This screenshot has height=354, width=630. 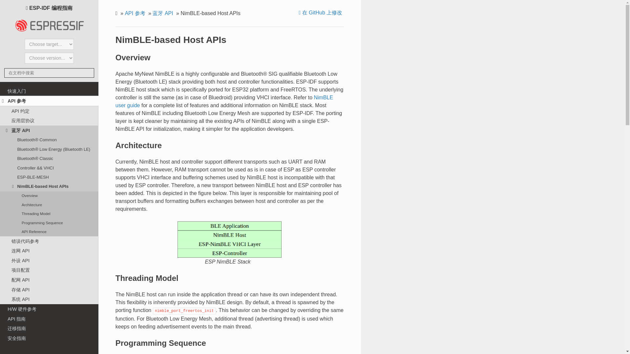 What do you see at coordinates (49, 196) in the screenshot?
I see `Overview` at bounding box center [49, 196].